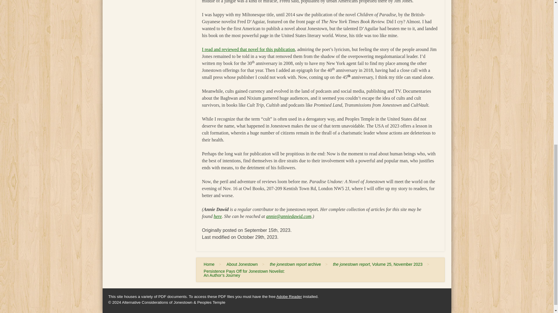  I want to click on About Jonestown, so click(242, 264).